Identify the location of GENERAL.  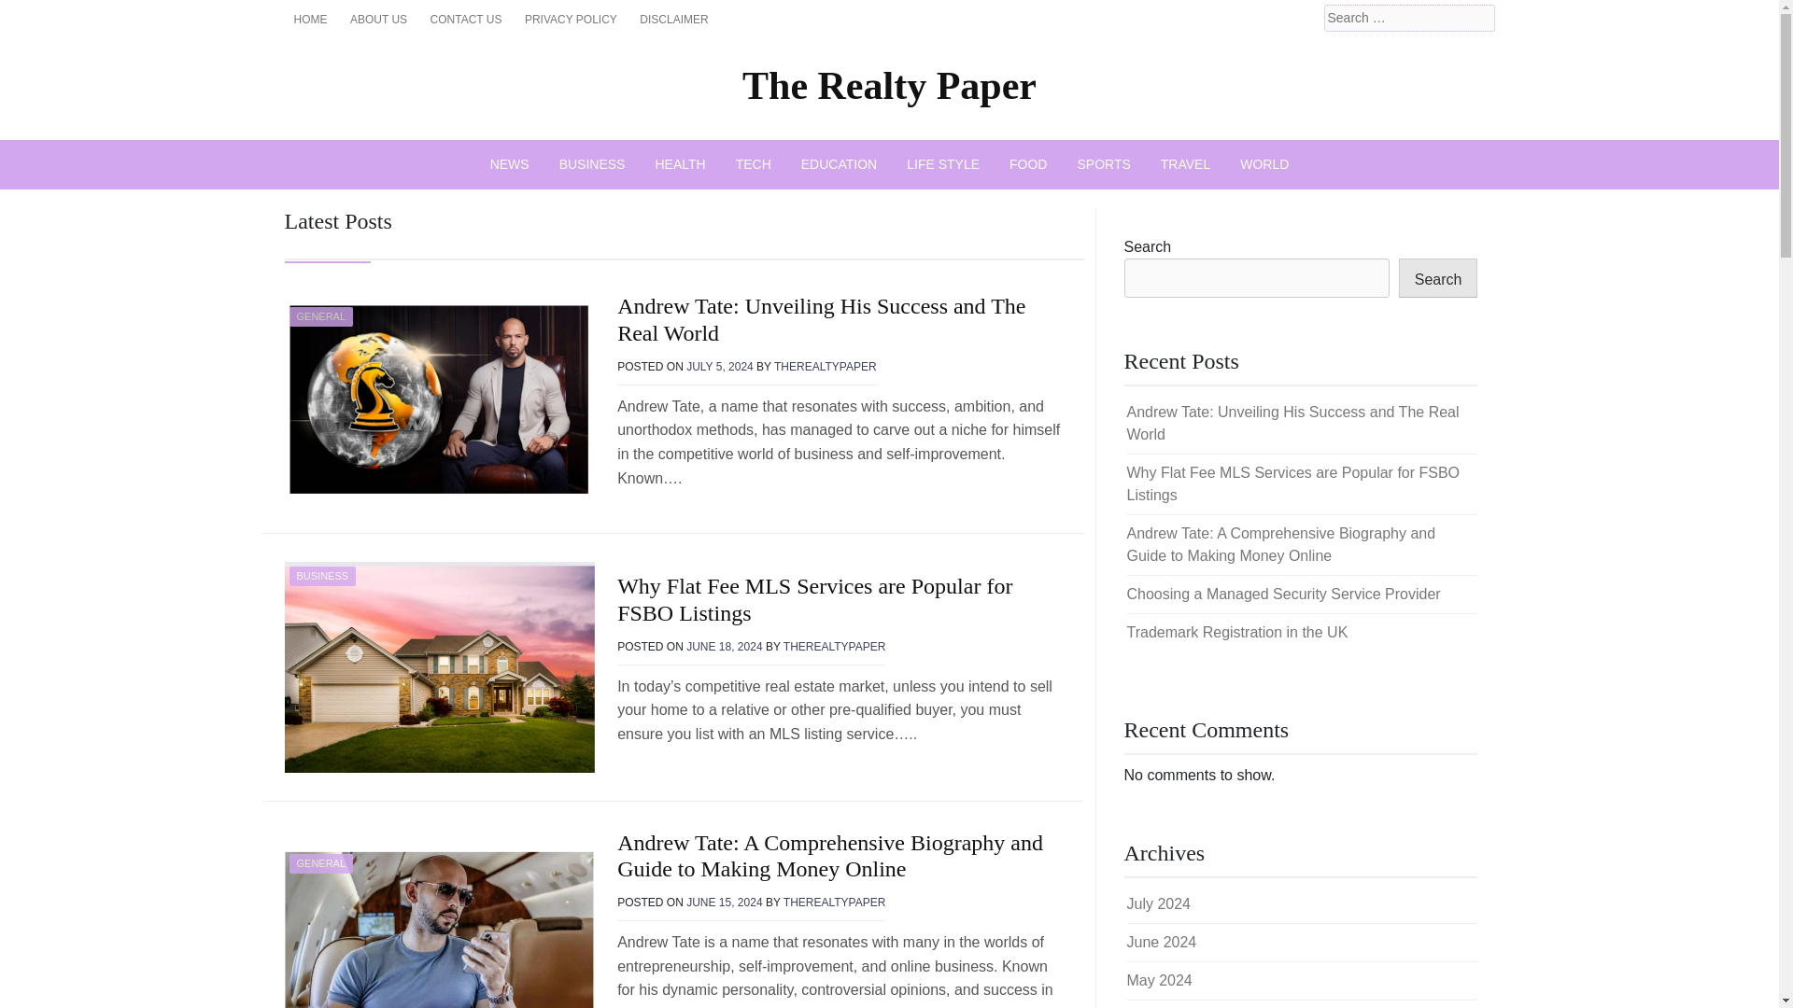
(321, 315).